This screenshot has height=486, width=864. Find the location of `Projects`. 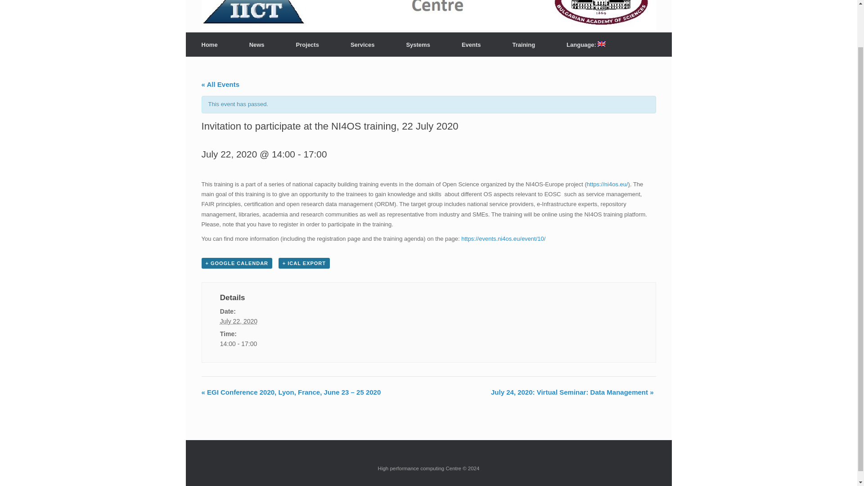

Projects is located at coordinates (307, 45).